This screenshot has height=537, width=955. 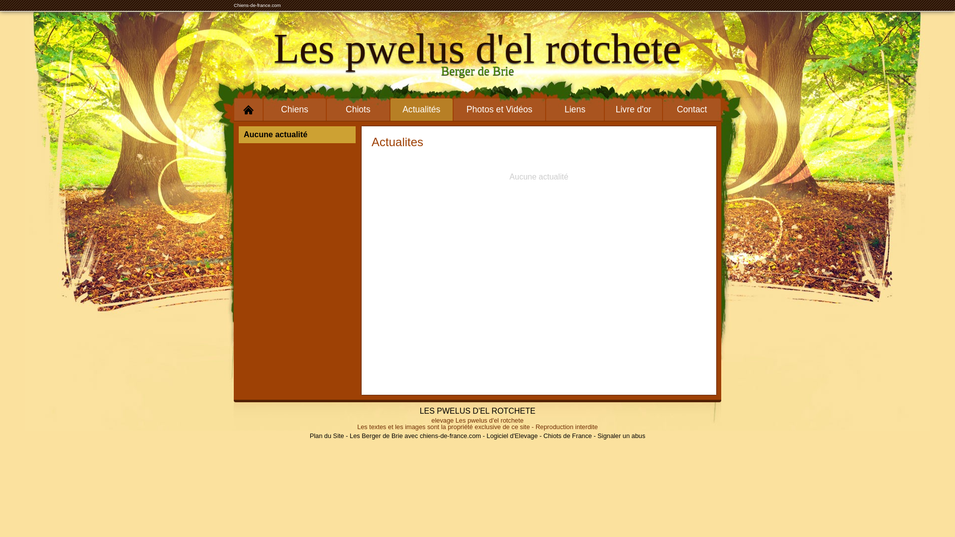 What do you see at coordinates (358, 109) in the screenshot?
I see `Chiots` at bounding box center [358, 109].